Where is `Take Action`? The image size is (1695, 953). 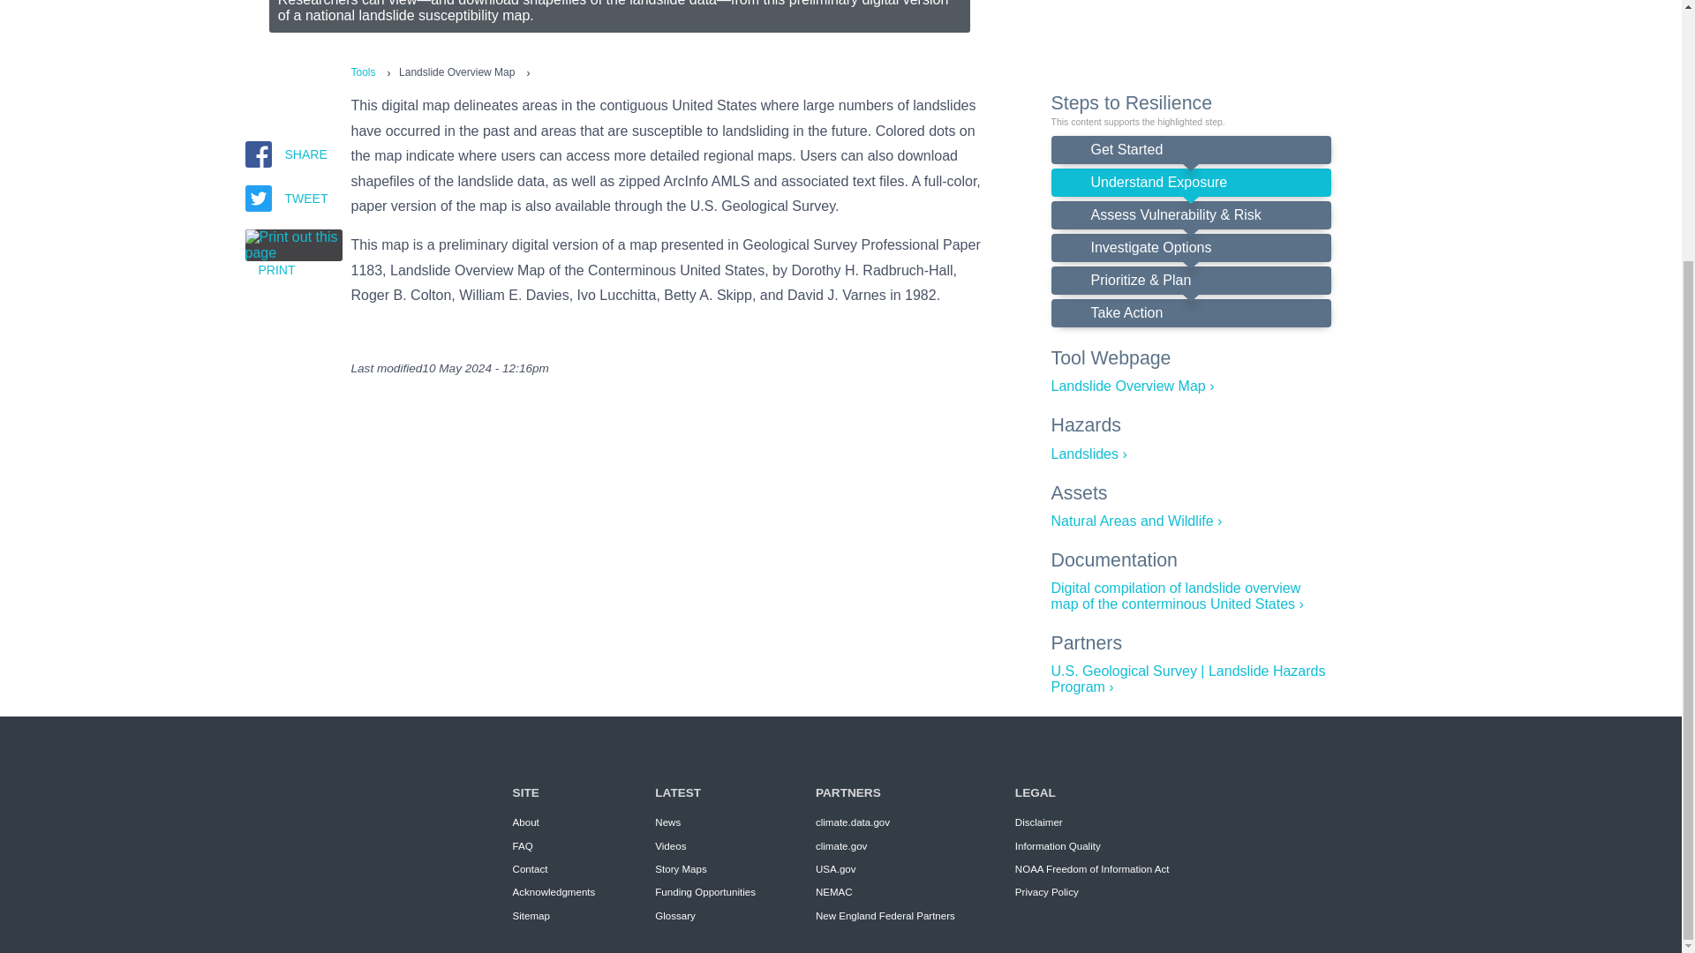
Take Action is located at coordinates (1190, 313).